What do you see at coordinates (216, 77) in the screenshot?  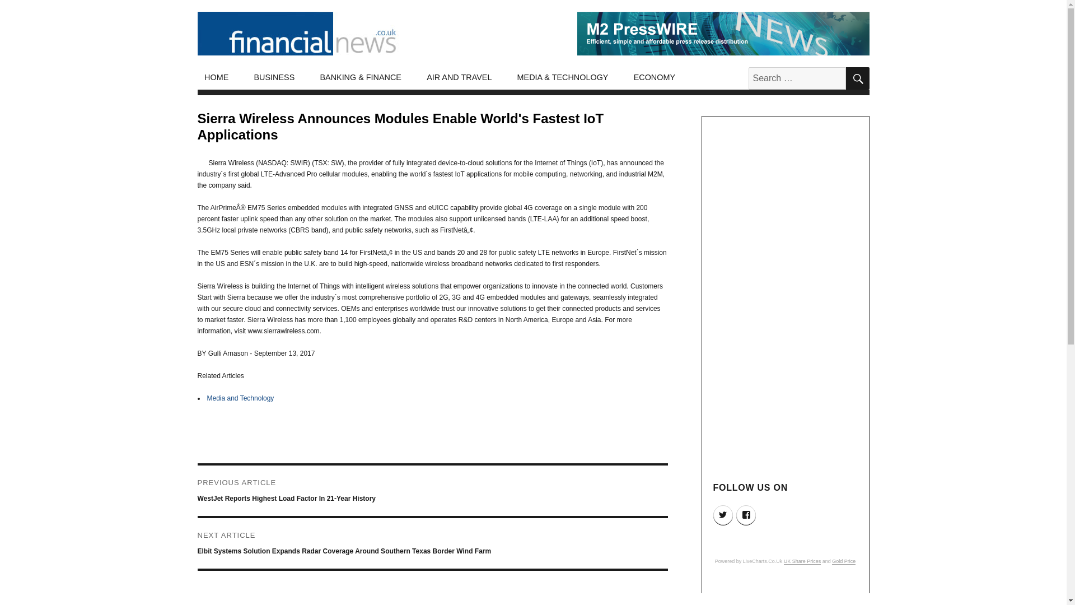 I see `HOME` at bounding box center [216, 77].